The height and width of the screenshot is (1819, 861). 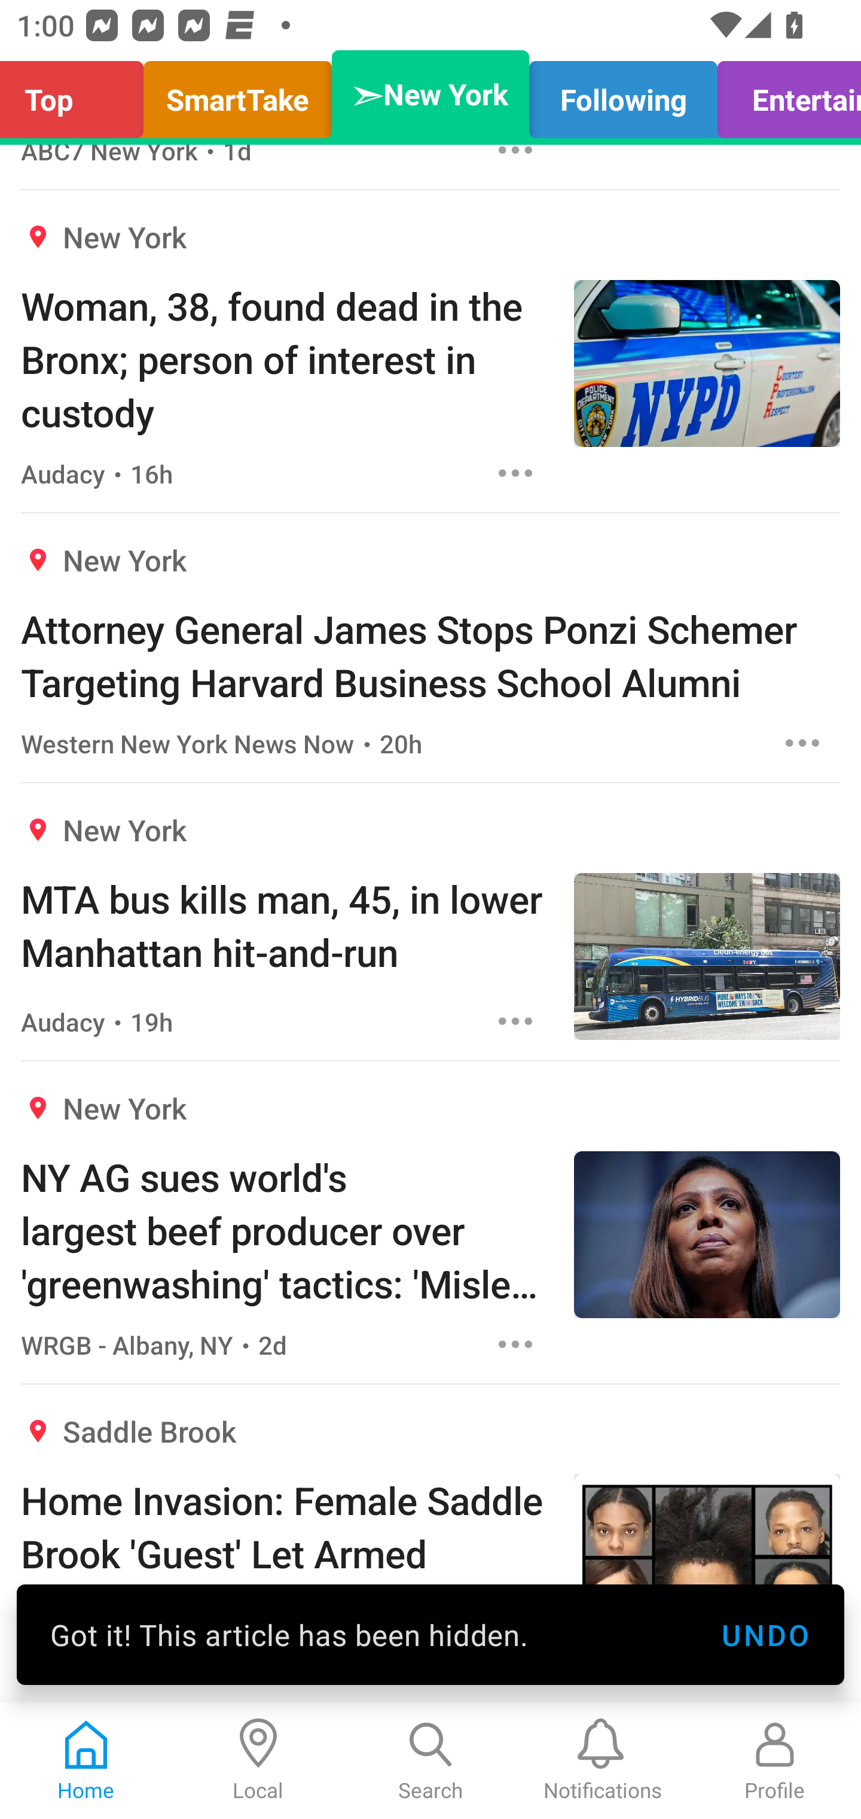 I want to click on Options, so click(x=515, y=473).